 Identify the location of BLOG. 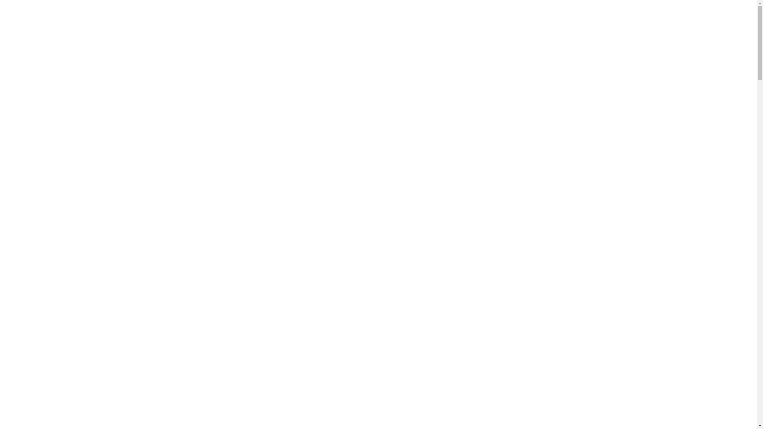
(718, 15).